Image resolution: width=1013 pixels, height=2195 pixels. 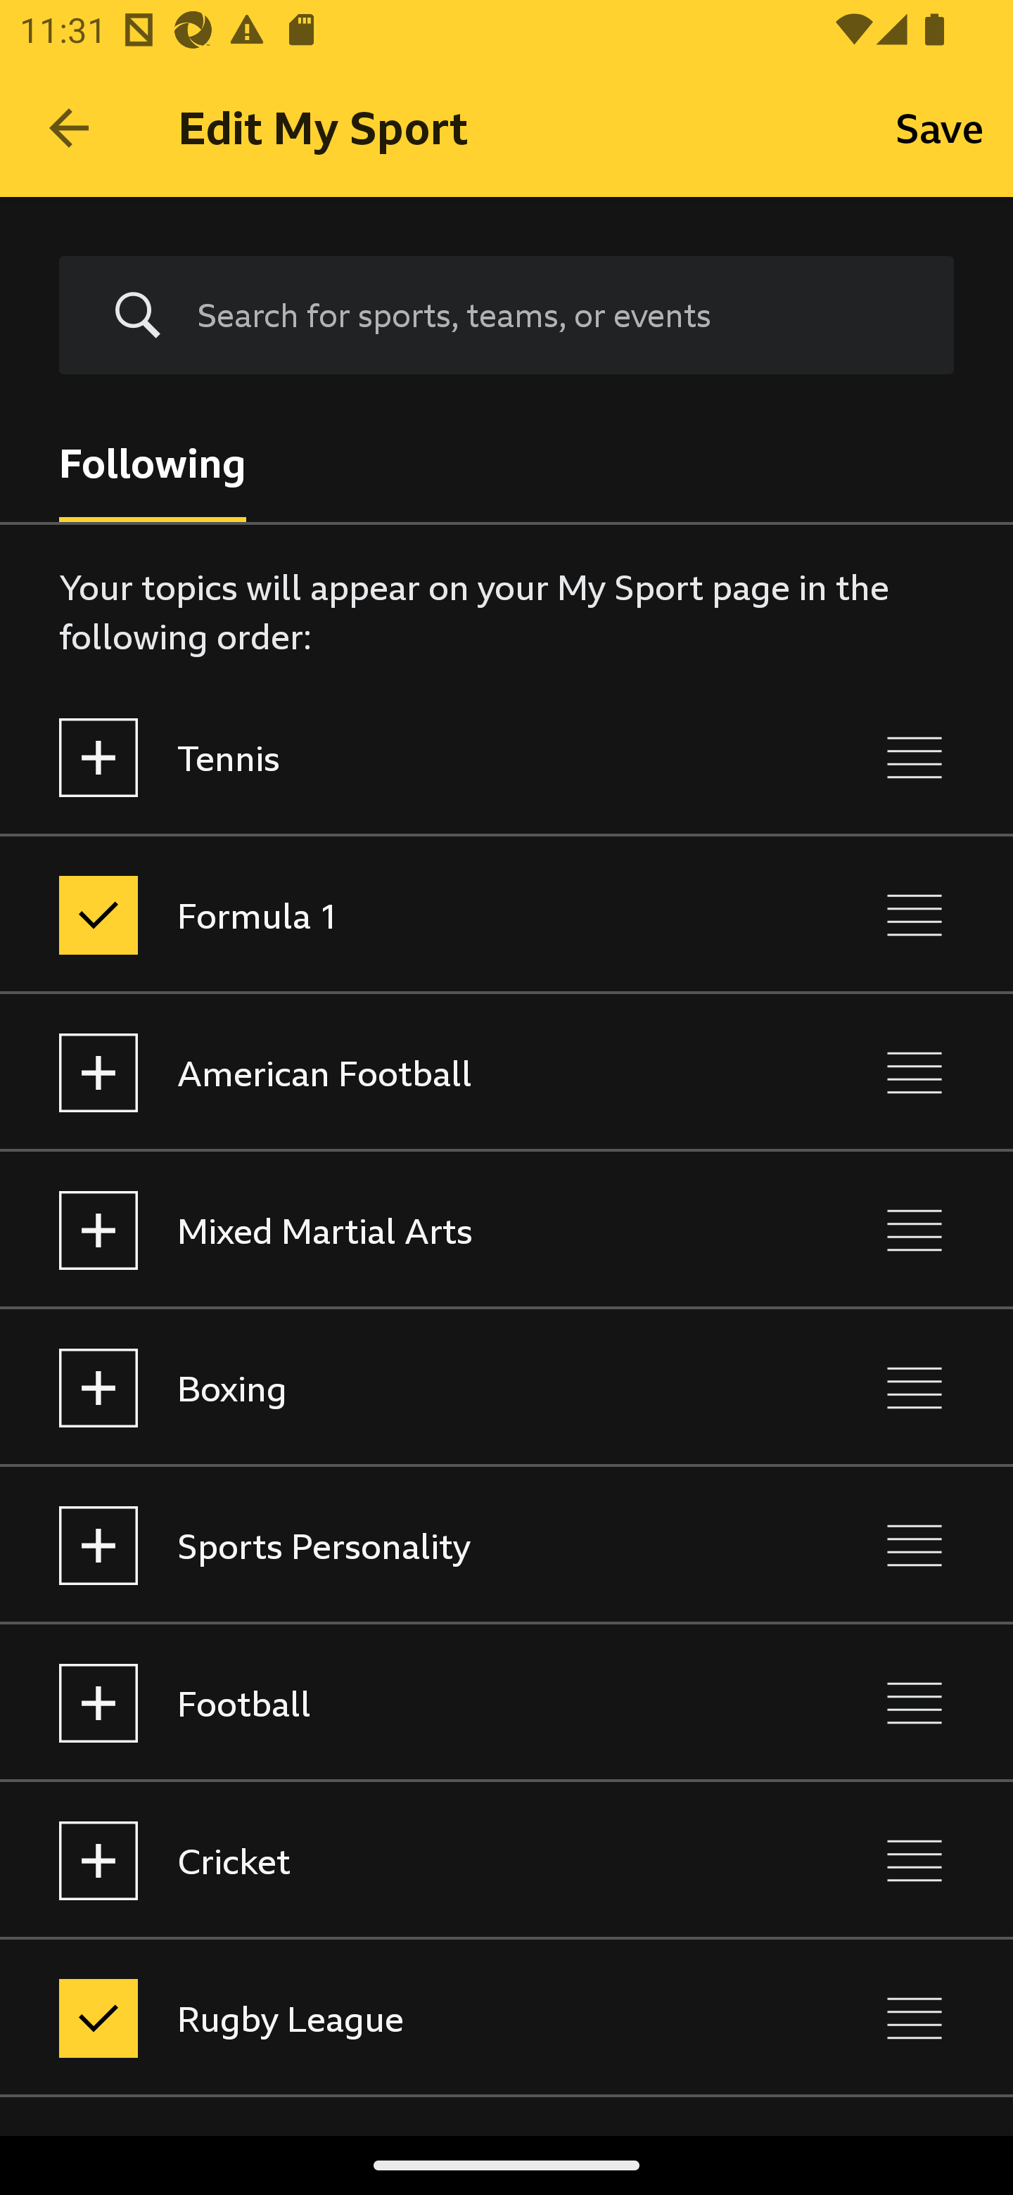 What do you see at coordinates (388, 757) in the screenshot?
I see `Tennis` at bounding box center [388, 757].